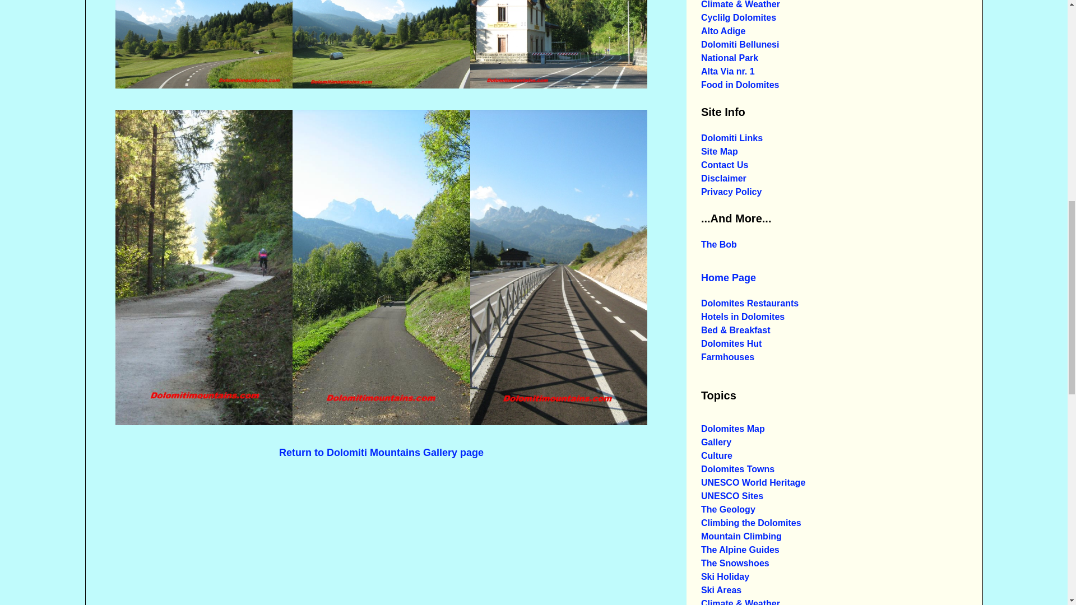 The height and width of the screenshot is (605, 1076). What do you see at coordinates (381, 452) in the screenshot?
I see `Return to Dolomiti Mountains Gallery page` at bounding box center [381, 452].